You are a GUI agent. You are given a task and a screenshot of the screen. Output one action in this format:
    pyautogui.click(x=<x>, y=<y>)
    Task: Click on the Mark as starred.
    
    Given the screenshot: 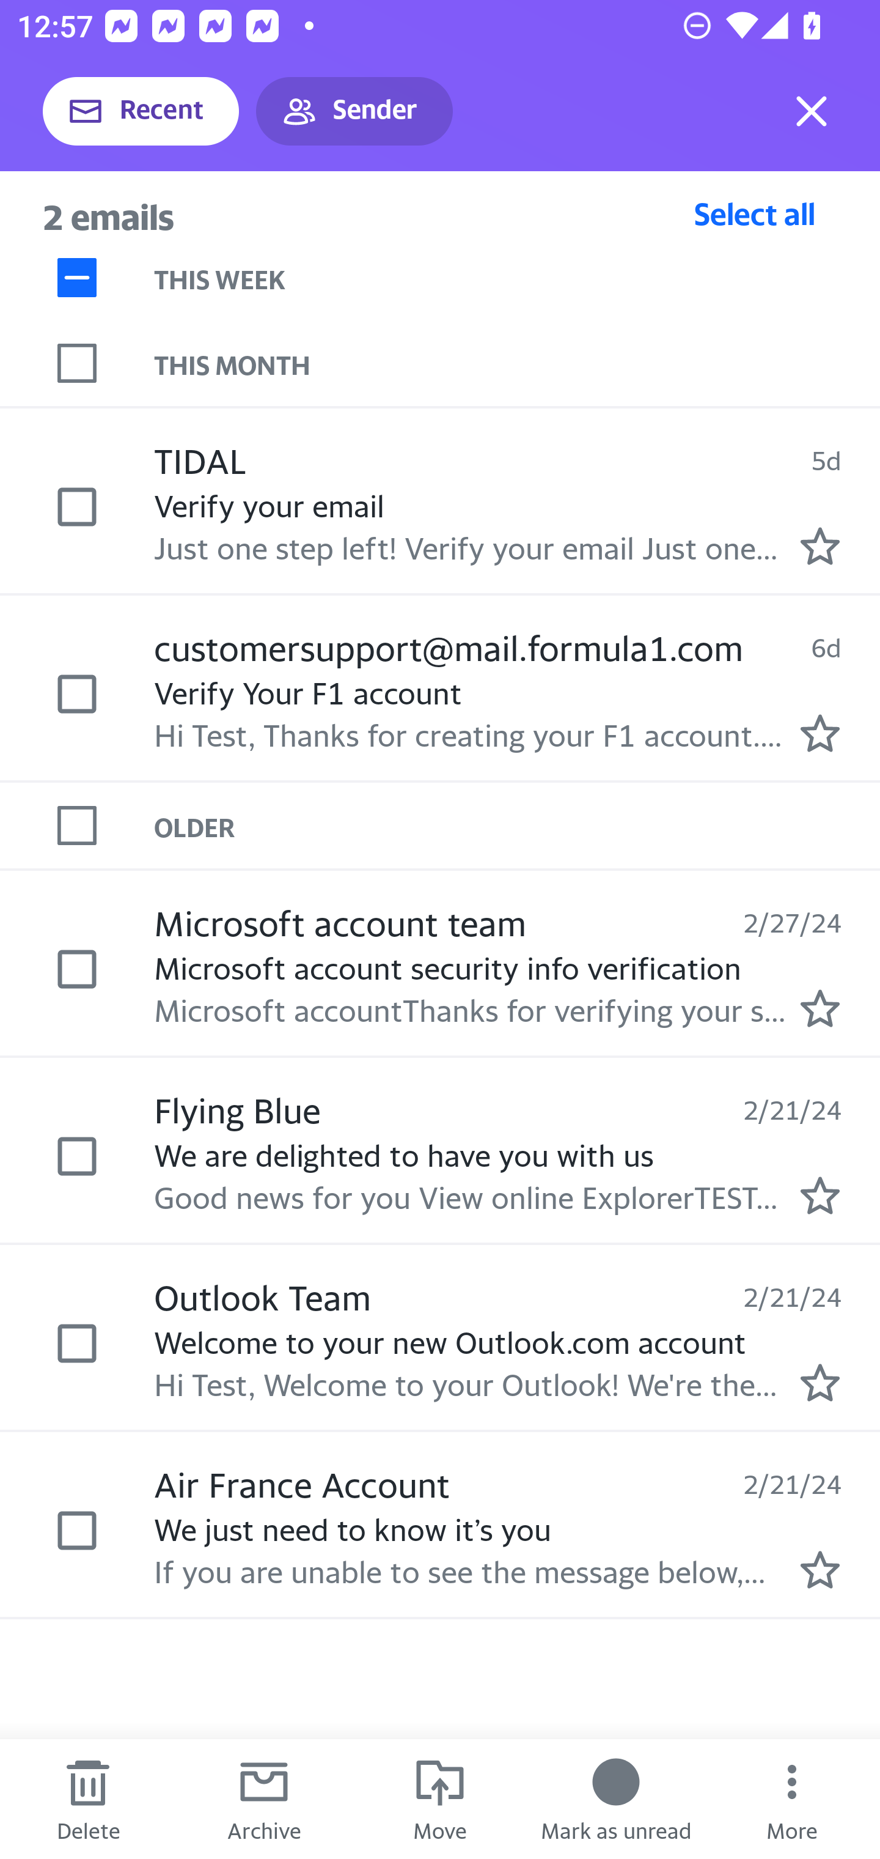 What is the action you would take?
    pyautogui.click(x=820, y=733)
    